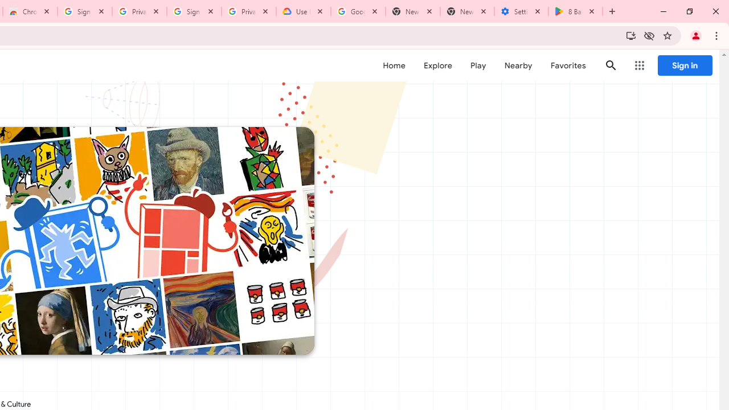 Image resolution: width=729 pixels, height=410 pixels. Describe the element at coordinates (437, 65) in the screenshot. I see `Explore` at that location.